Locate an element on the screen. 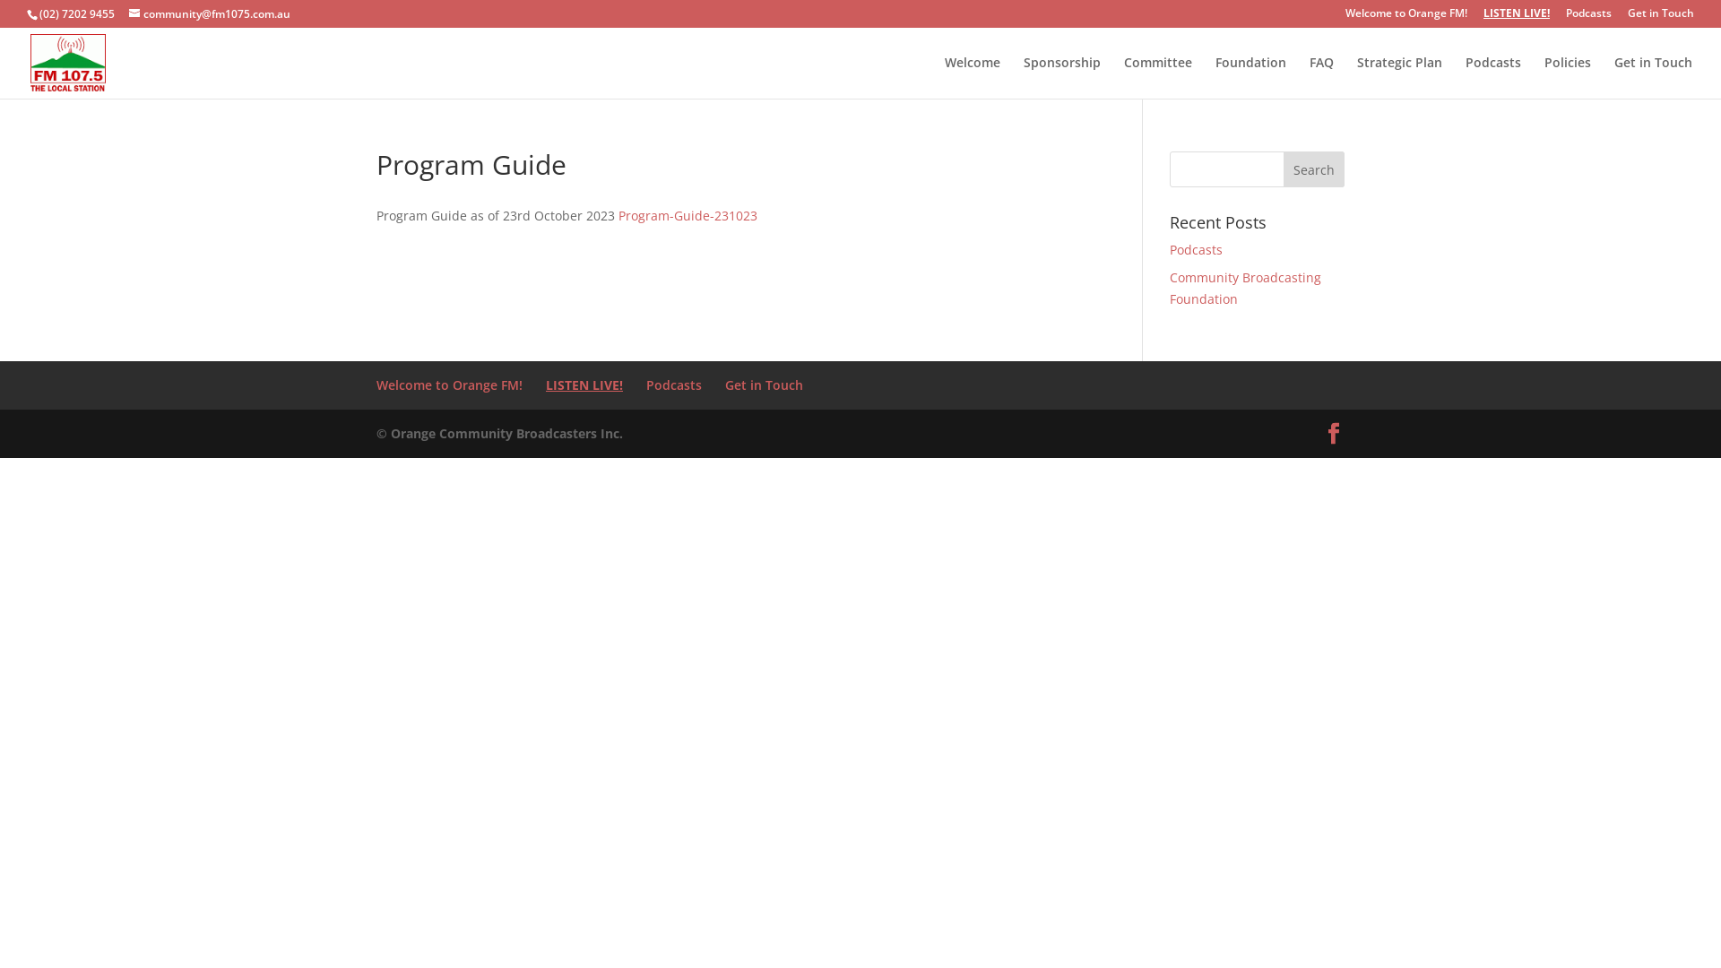 The width and height of the screenshot is (1721, 968). Sponsorship is located at coordinates (1062, 77).